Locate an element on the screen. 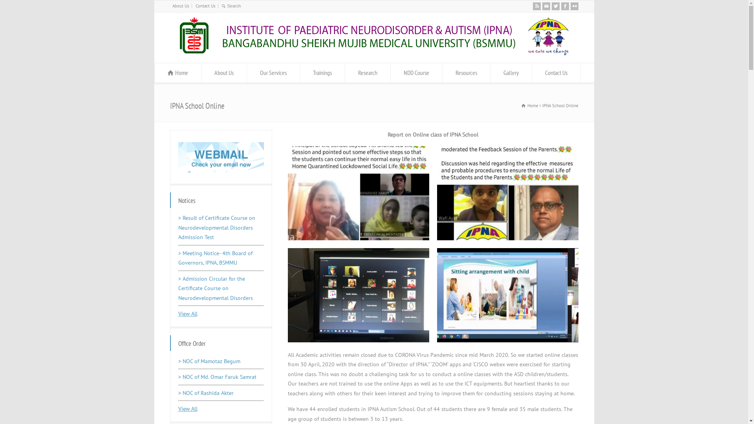  Contact Us is located at coordinates (556, 73).